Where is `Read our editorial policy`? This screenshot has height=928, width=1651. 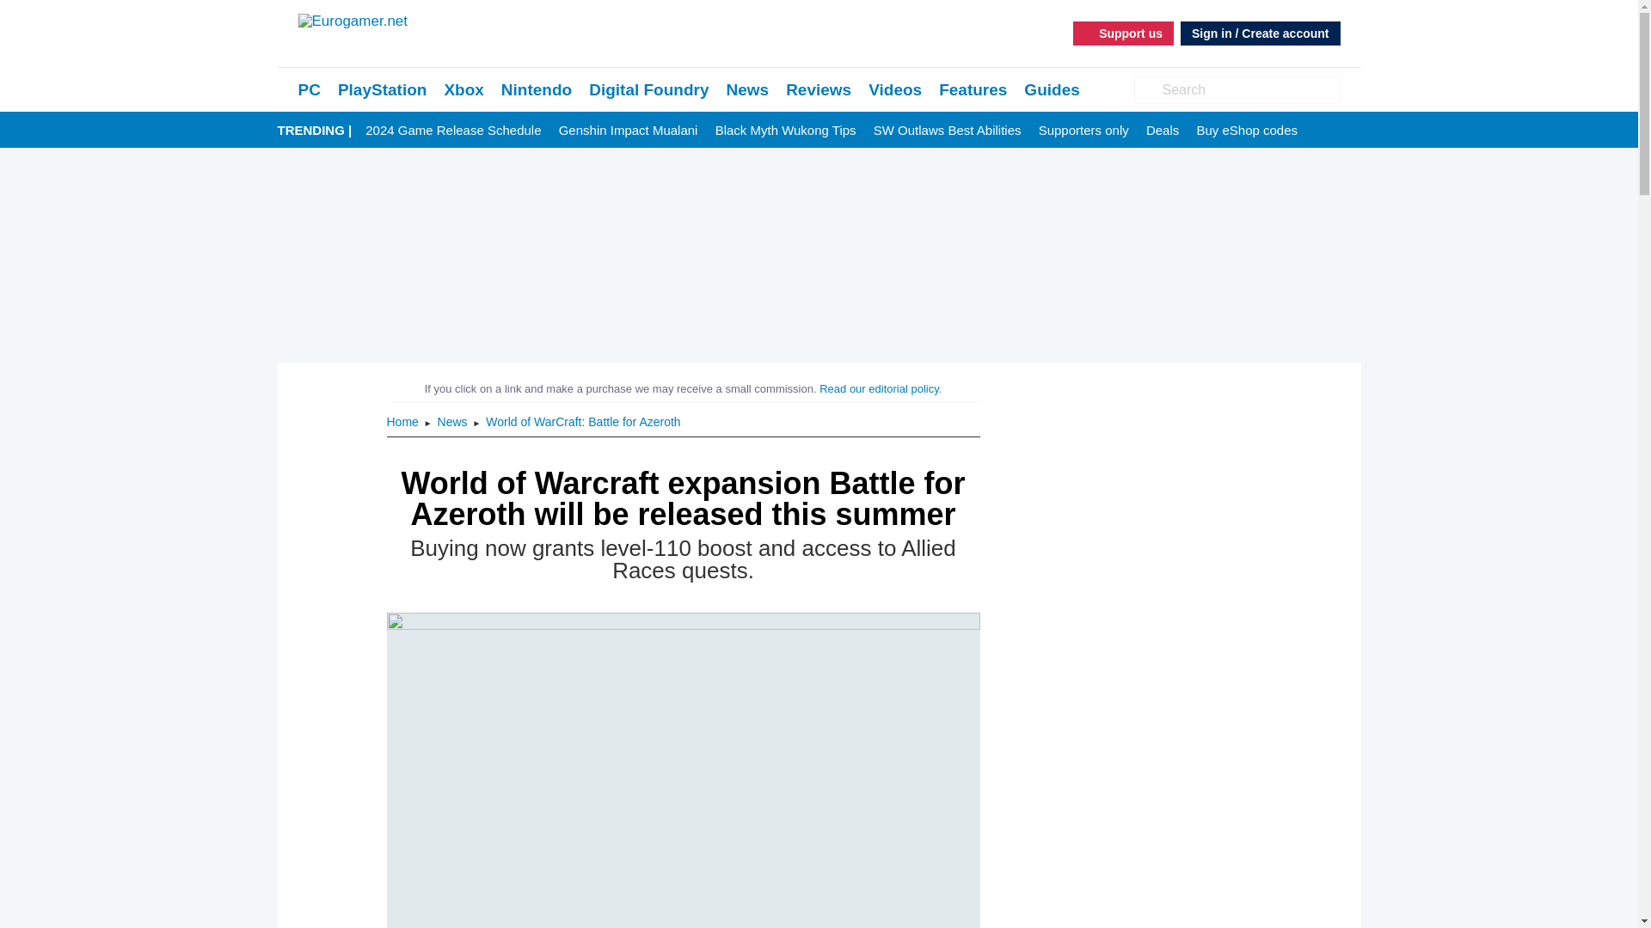
Read our editorial policy is located at coordinates (879, 388).